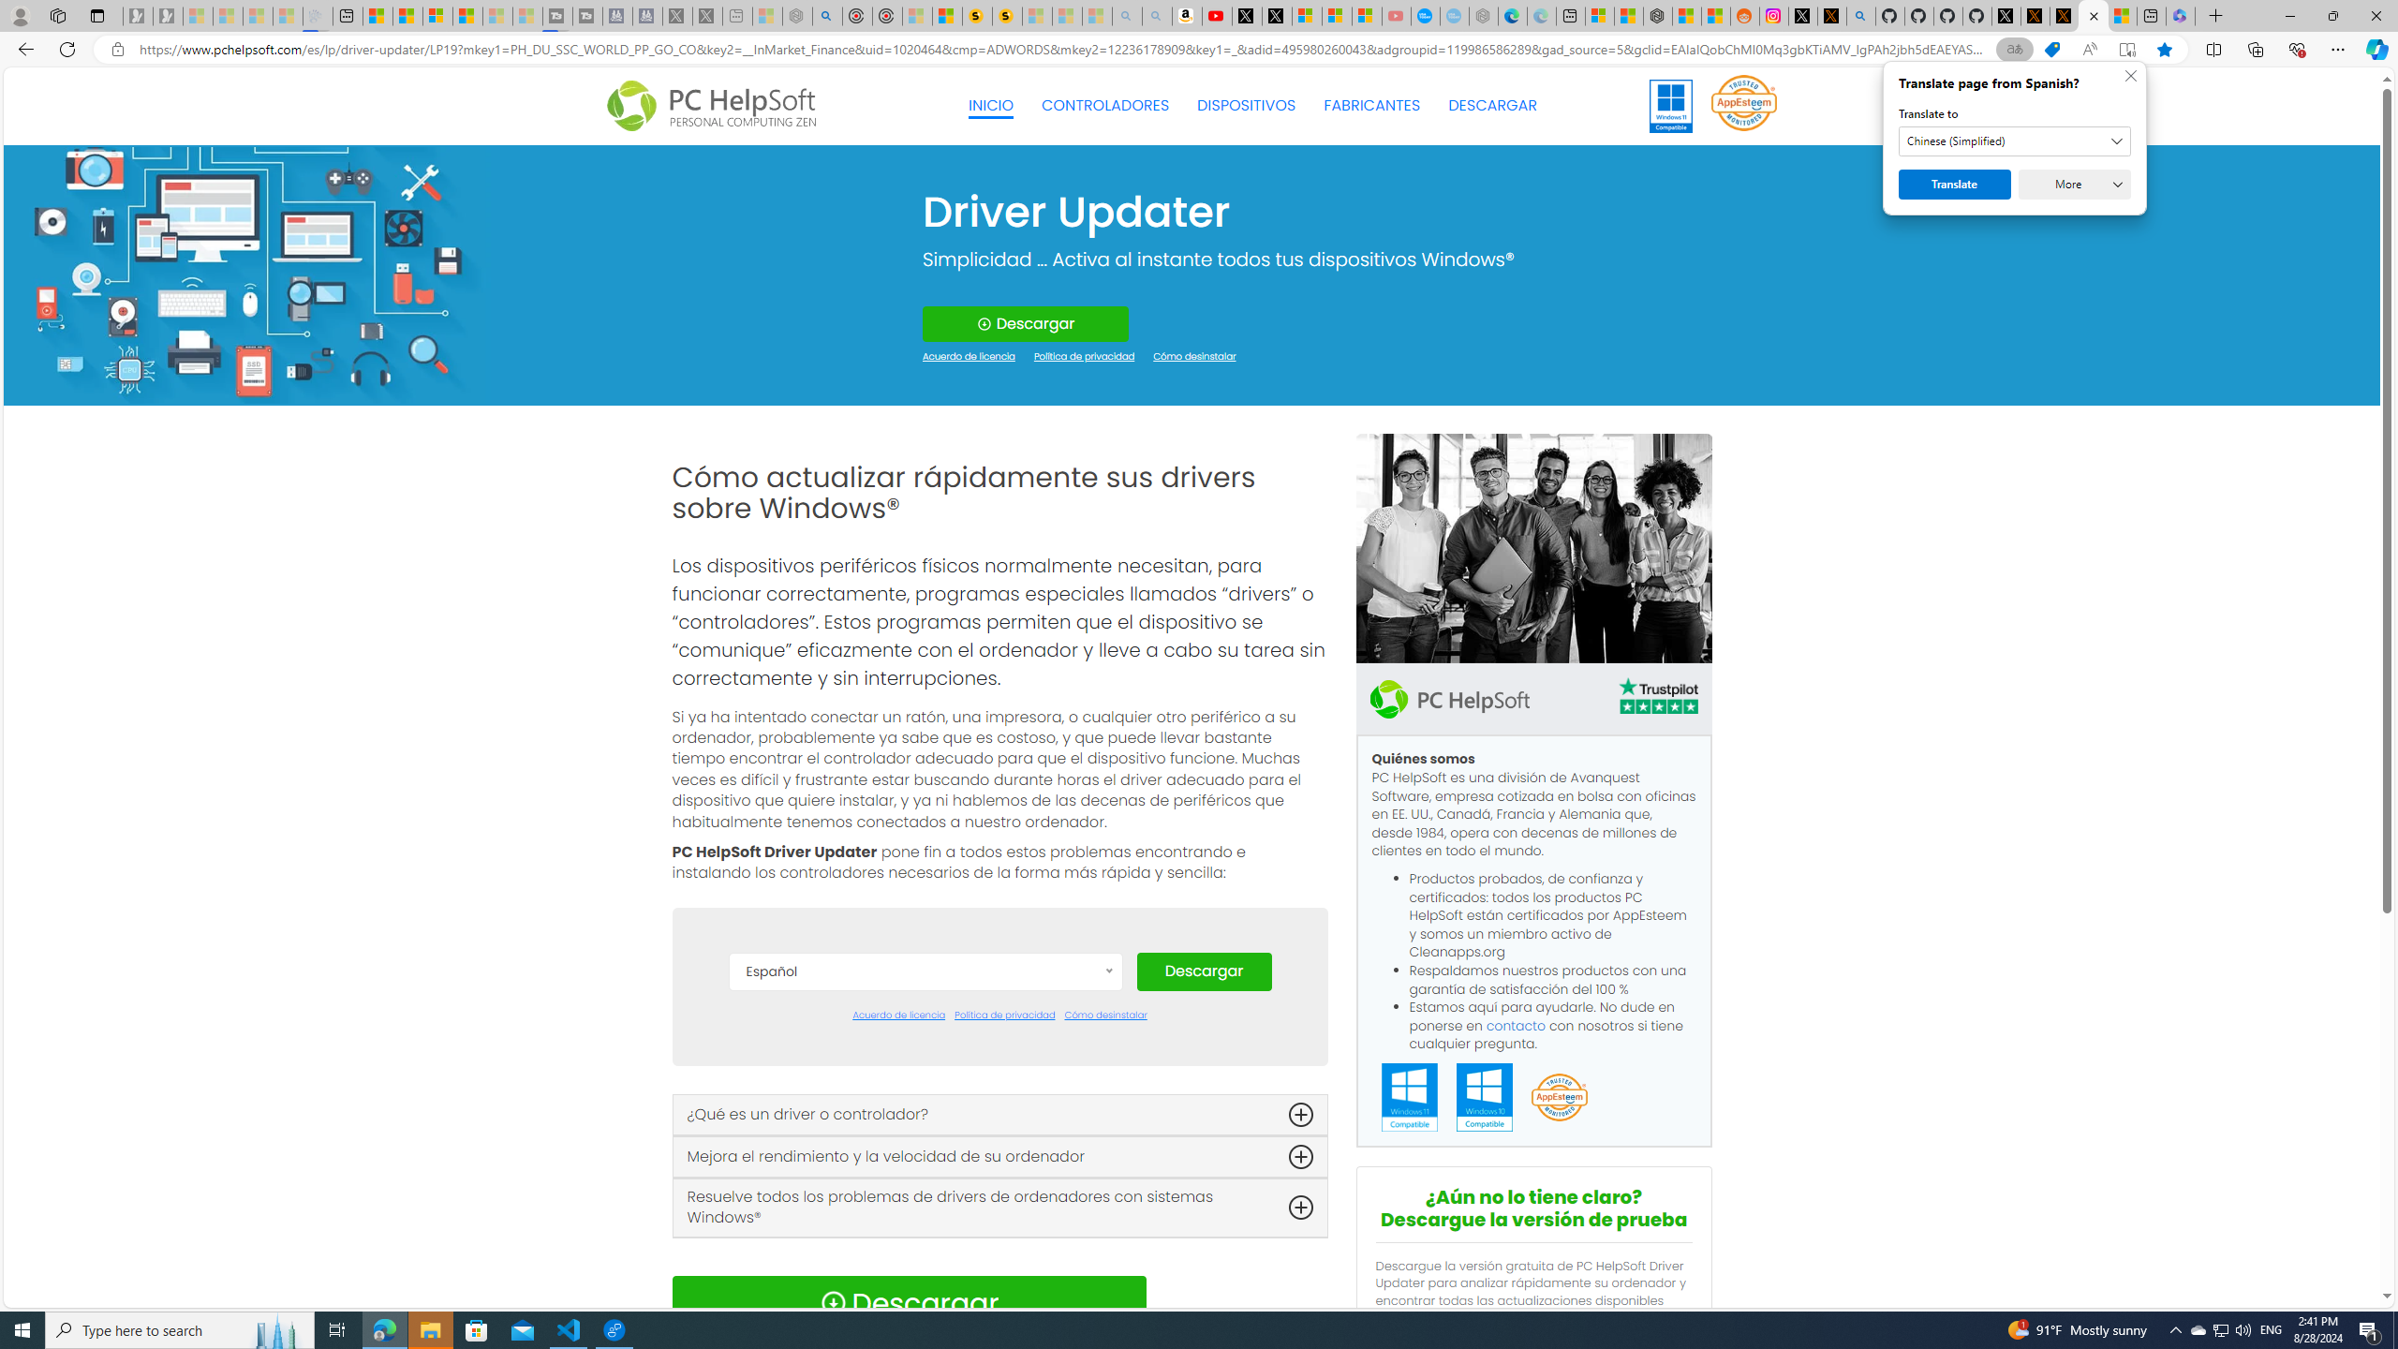  I want to click on Amazon Echo Dot PNG - Search Images - Sleeping, so click(1156, 16).